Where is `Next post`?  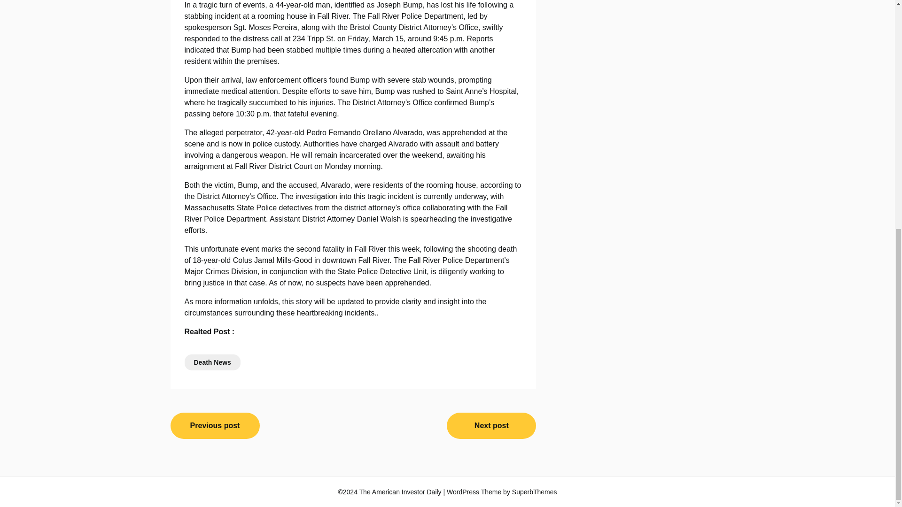 Next post is located at coordinates (491, 426).